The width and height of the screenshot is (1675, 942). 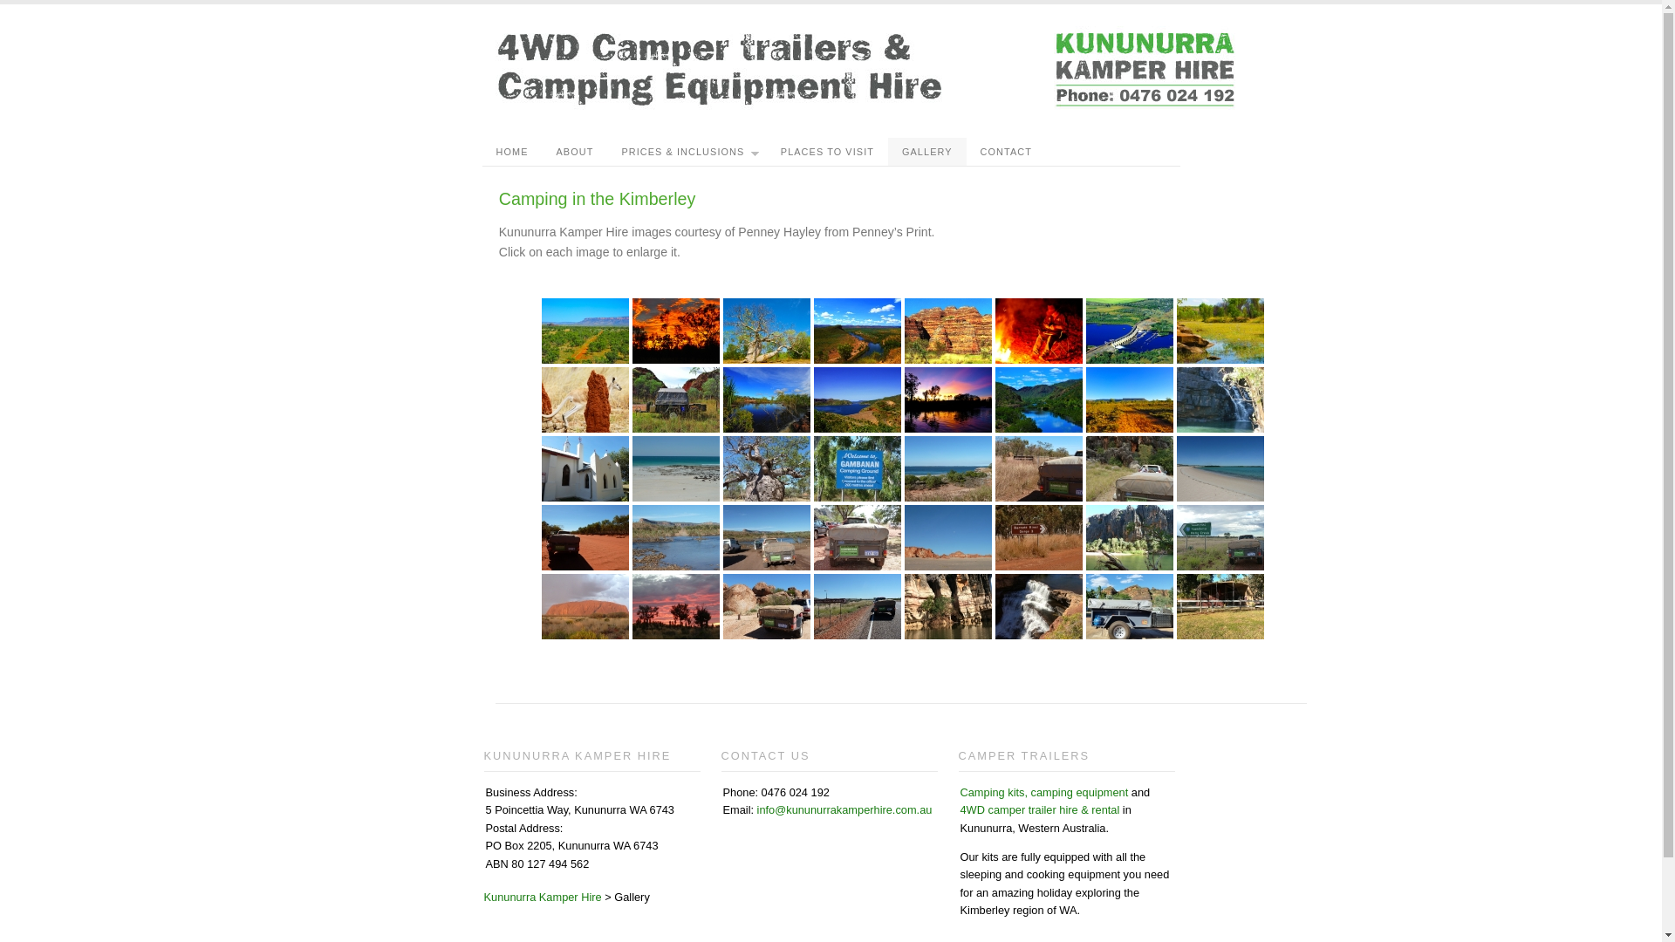 What do you see at coordinates (858, 469) in the screenshot?
I see `Cape Leveque Camping` at bounding box center [858, 469].